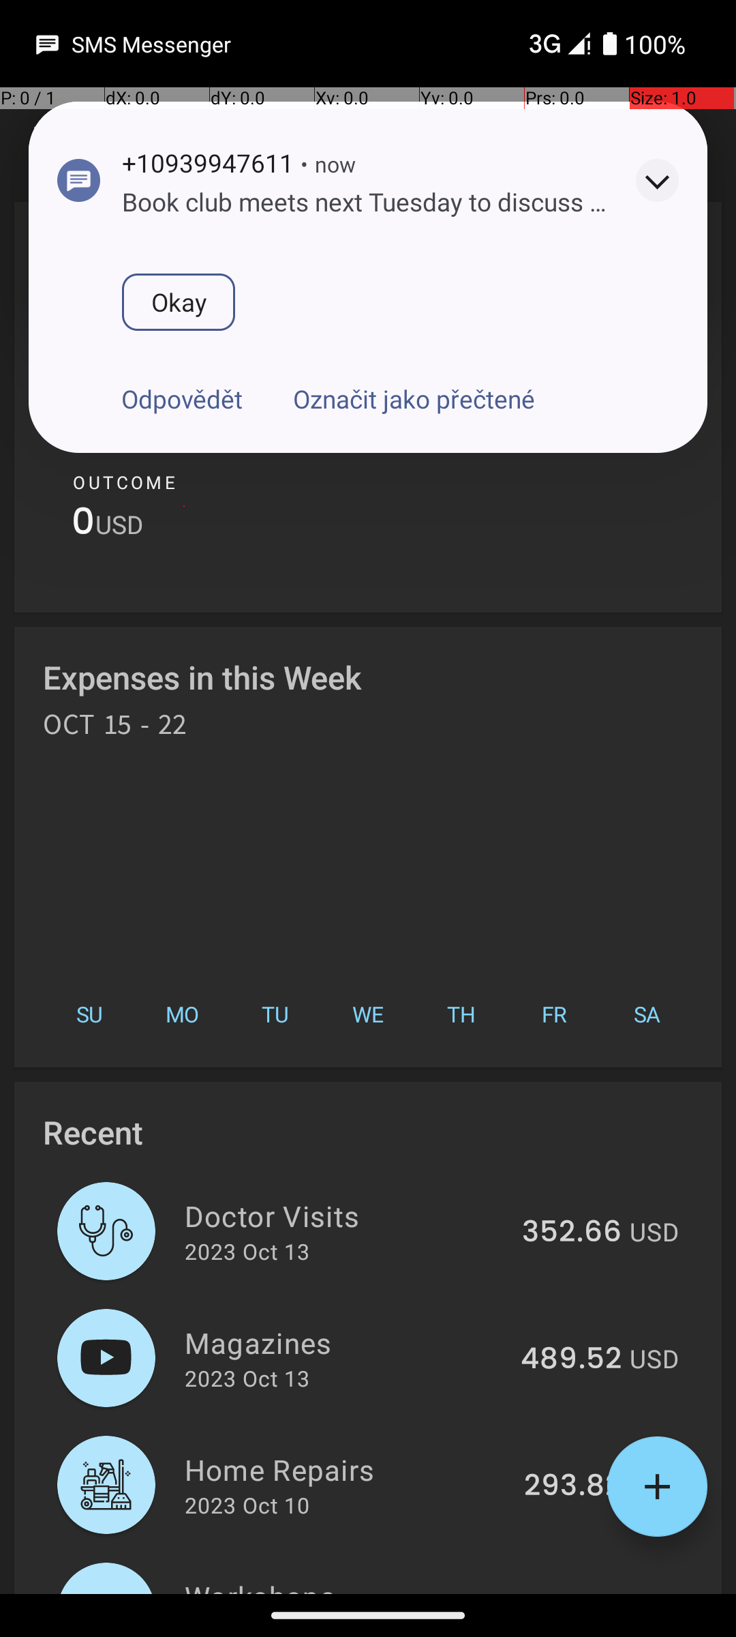 The width and height of the screenshot is (736, 1637). What do you see at coordinates (574, 1592) in the screenshot?
I see `418.89` at bounding box center [574, 1592].